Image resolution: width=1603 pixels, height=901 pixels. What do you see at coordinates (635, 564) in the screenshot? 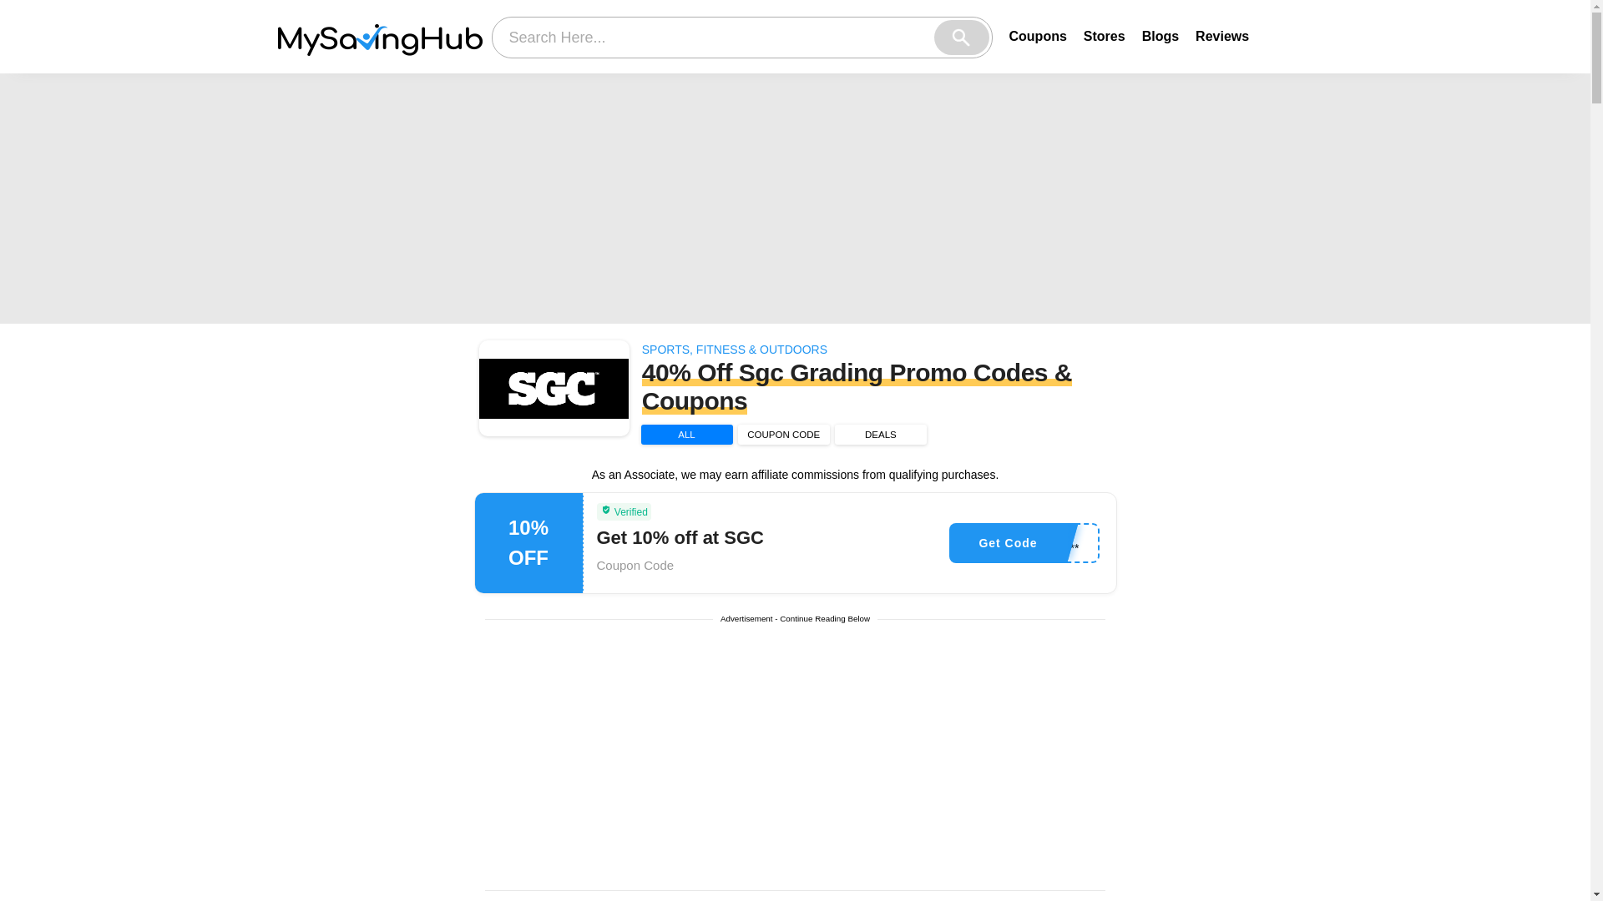
I see `Coupon Code` at bounding box center [635, 564].